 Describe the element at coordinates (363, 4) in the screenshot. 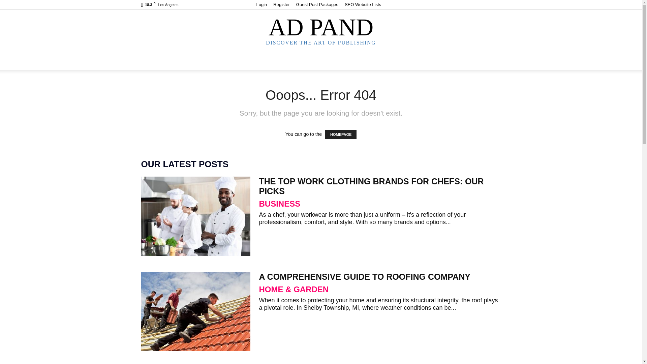

I see `SEO Website Lists` at that location.